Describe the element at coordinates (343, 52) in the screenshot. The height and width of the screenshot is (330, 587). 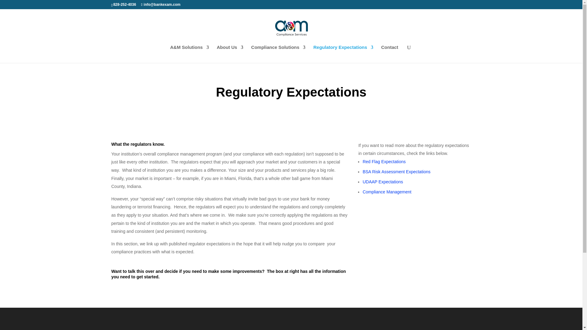
I see `Regulatory Expectations` at that location.